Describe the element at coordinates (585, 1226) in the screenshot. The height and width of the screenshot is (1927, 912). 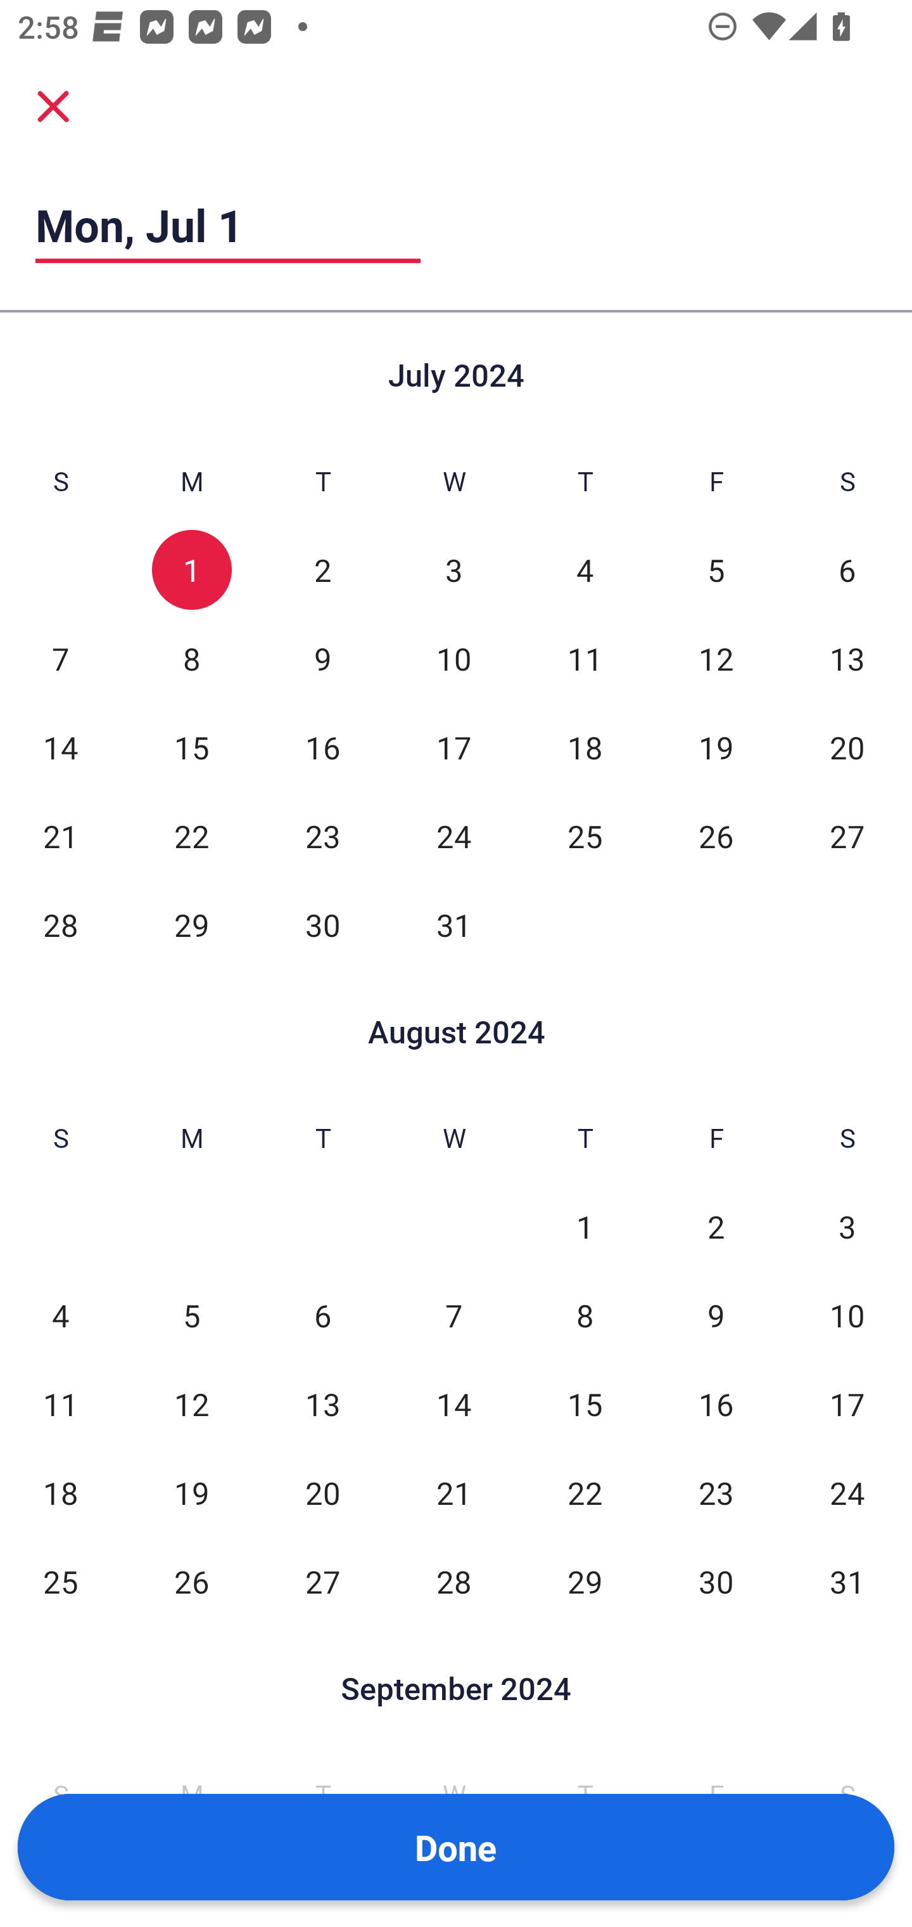
I see `1 Thu, Aug 1, Not Selected` at that location.